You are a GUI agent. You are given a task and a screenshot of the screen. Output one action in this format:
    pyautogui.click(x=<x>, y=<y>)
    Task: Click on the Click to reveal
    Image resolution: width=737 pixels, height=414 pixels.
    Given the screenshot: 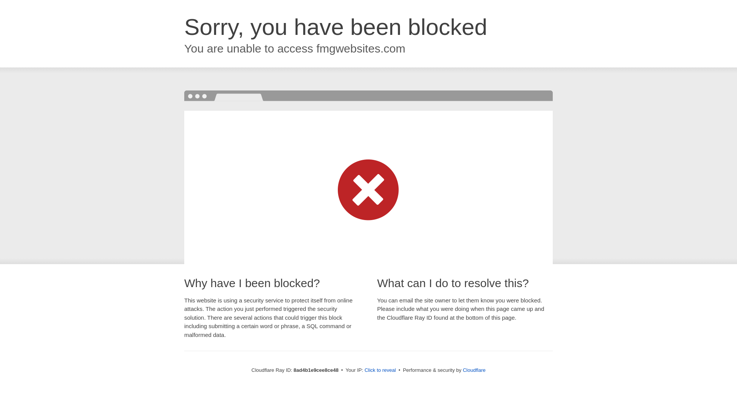 What is the action you would take?
    pyautogui.click(x=380, y=370)
    